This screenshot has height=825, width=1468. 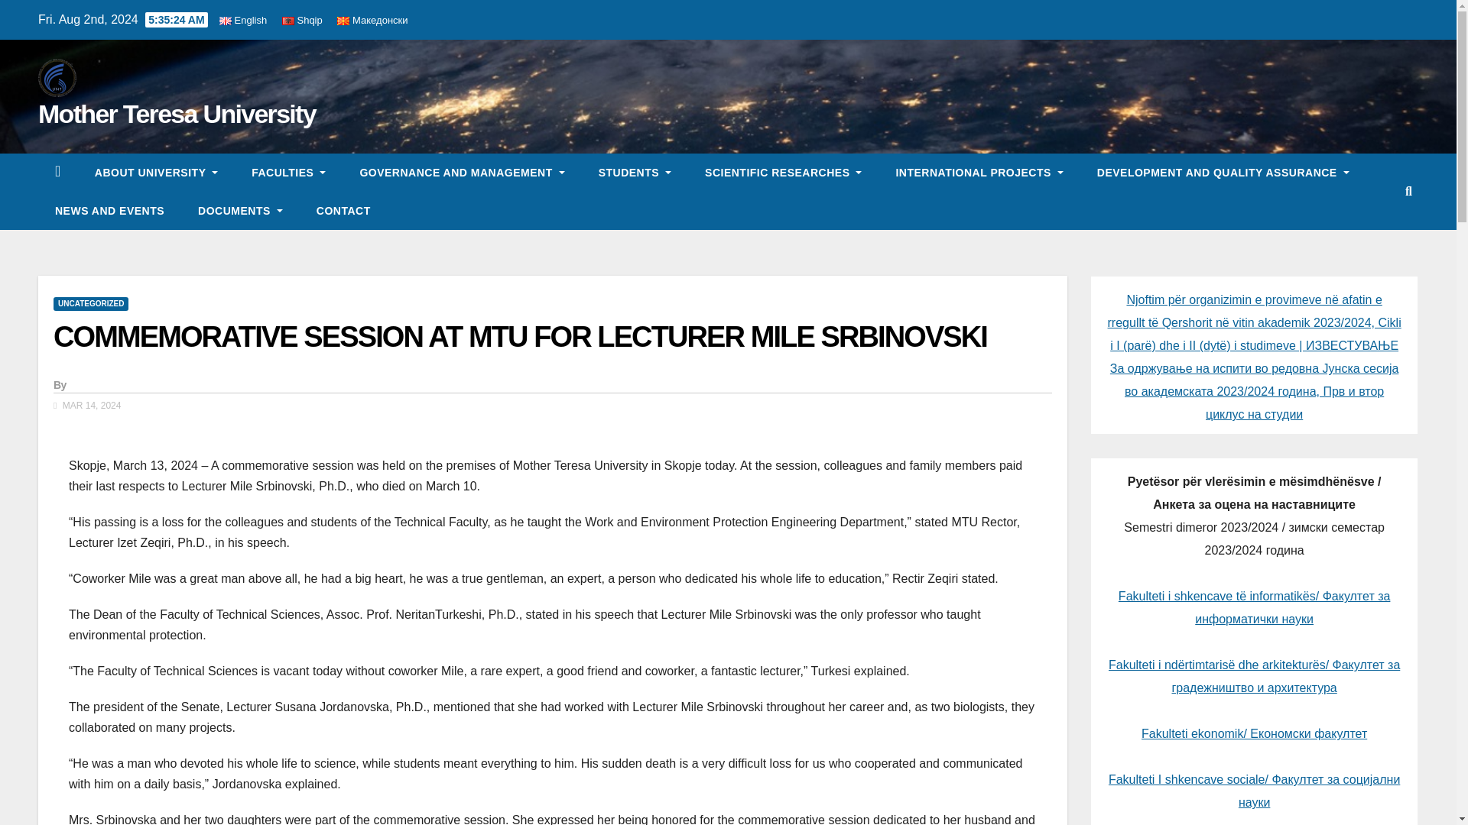 I want to click on GOVERNANCE AND MANAGEMENT, so click(x=462, y=172).